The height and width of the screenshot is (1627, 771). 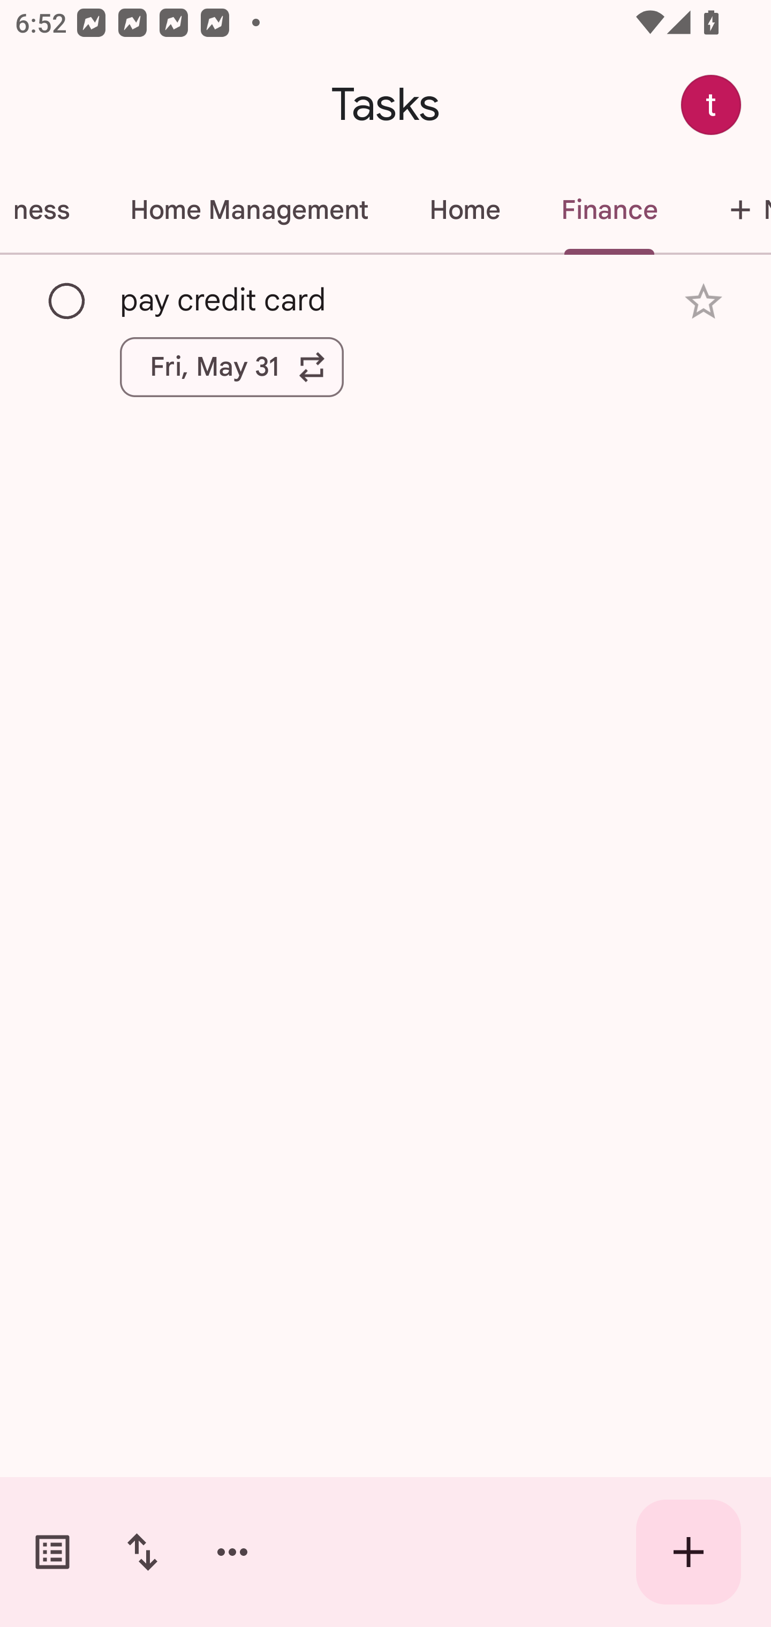 I want to click on Add star, so click(x=704, y=302).